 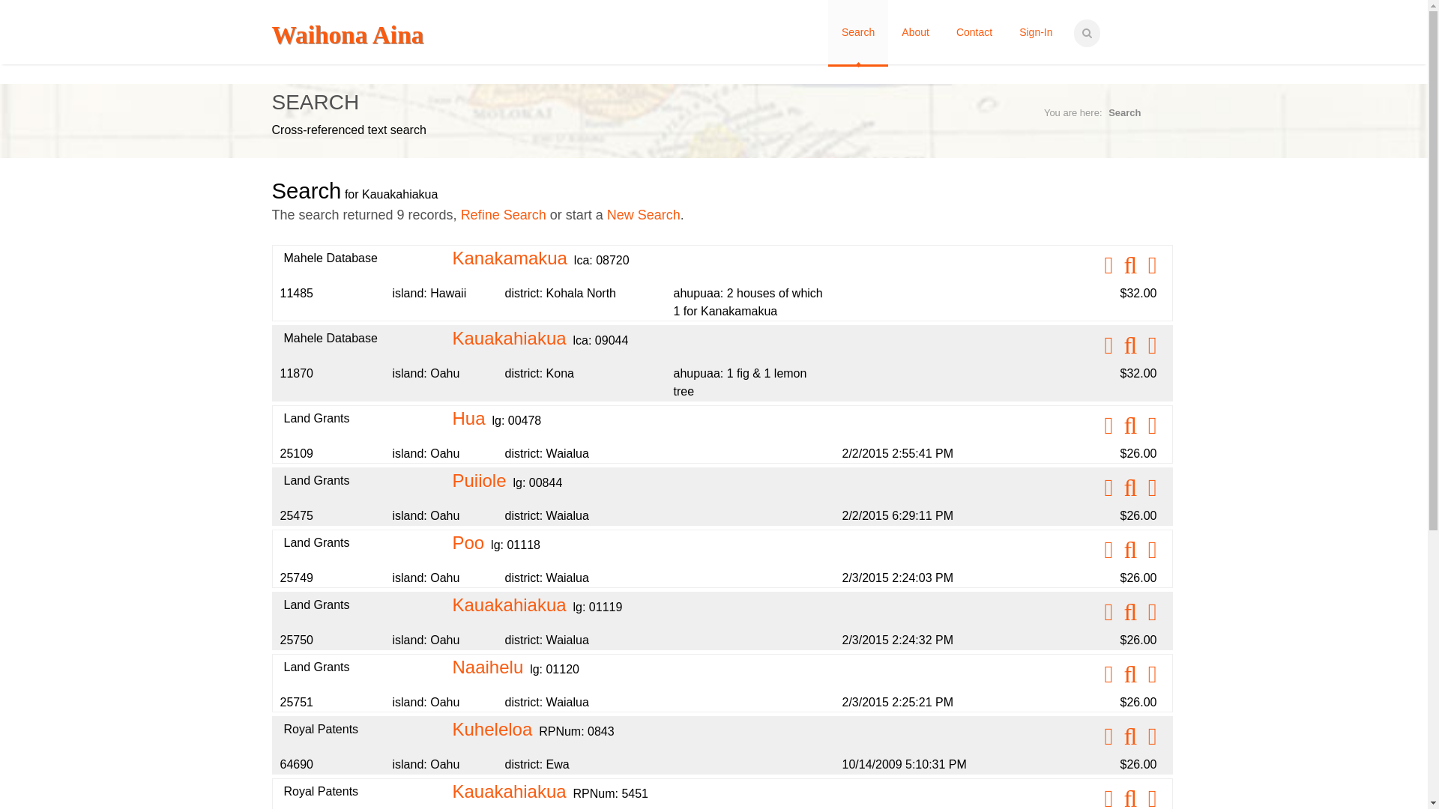 I want to click on Waihona Aina, so click(x=347, y=34).